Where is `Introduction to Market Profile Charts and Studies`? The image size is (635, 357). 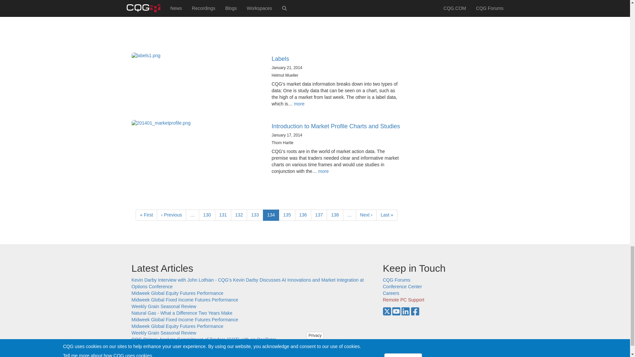 Introduction to Market Profile Charts and Studies is located at coordinates (336, 126).